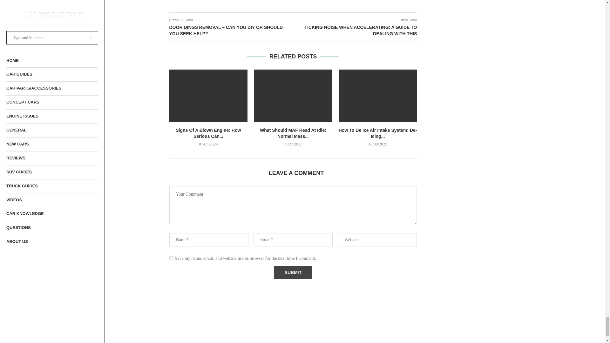 This screenshot has width=610, height=343. What do you see at coordinates (293, 272) in the screenshot?
I see `Submit` at bounding box center [293, 272].